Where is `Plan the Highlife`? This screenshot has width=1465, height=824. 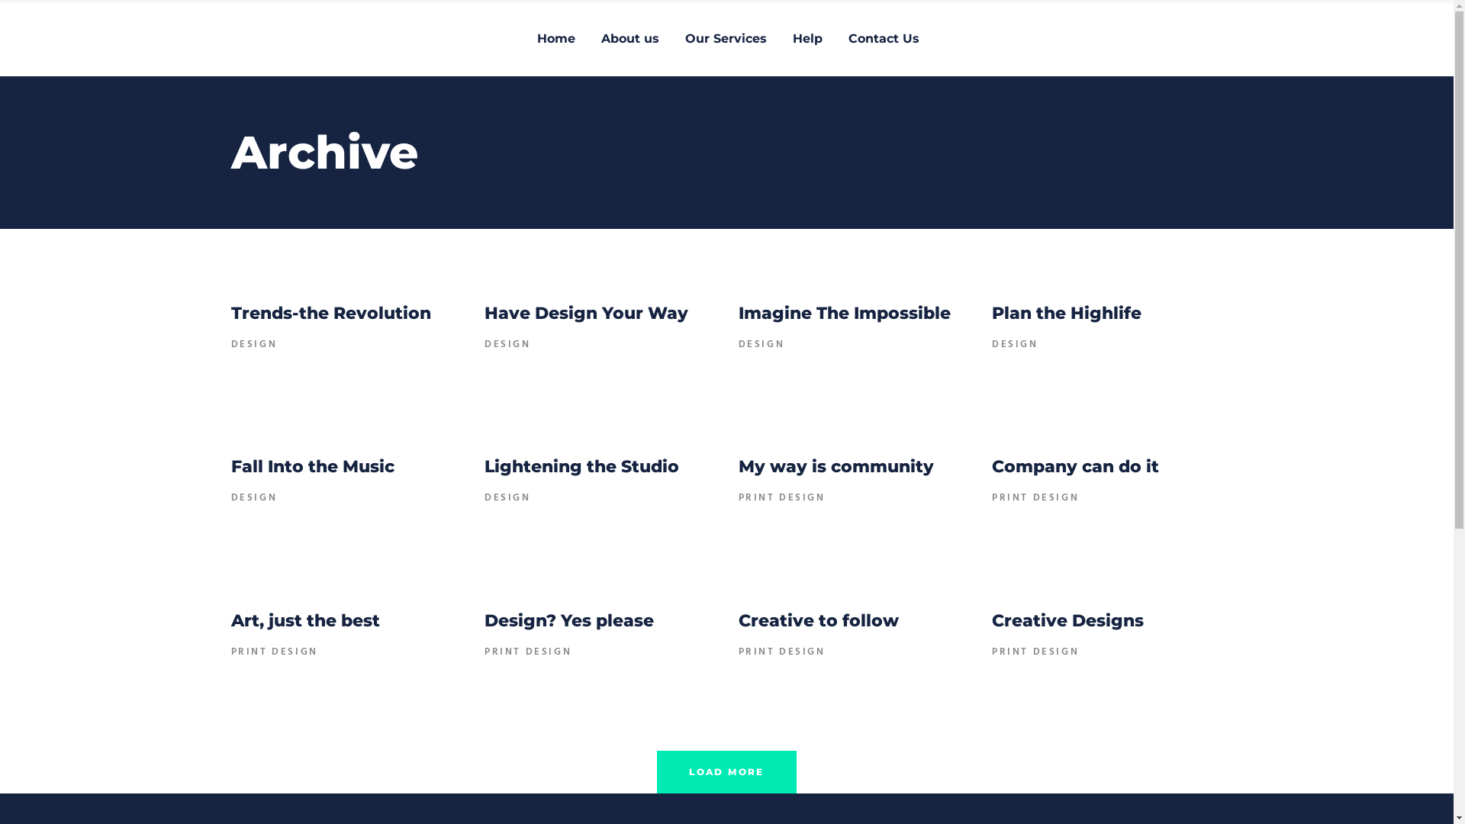
Plan the Highlife is located at coordinates (1067, 313).